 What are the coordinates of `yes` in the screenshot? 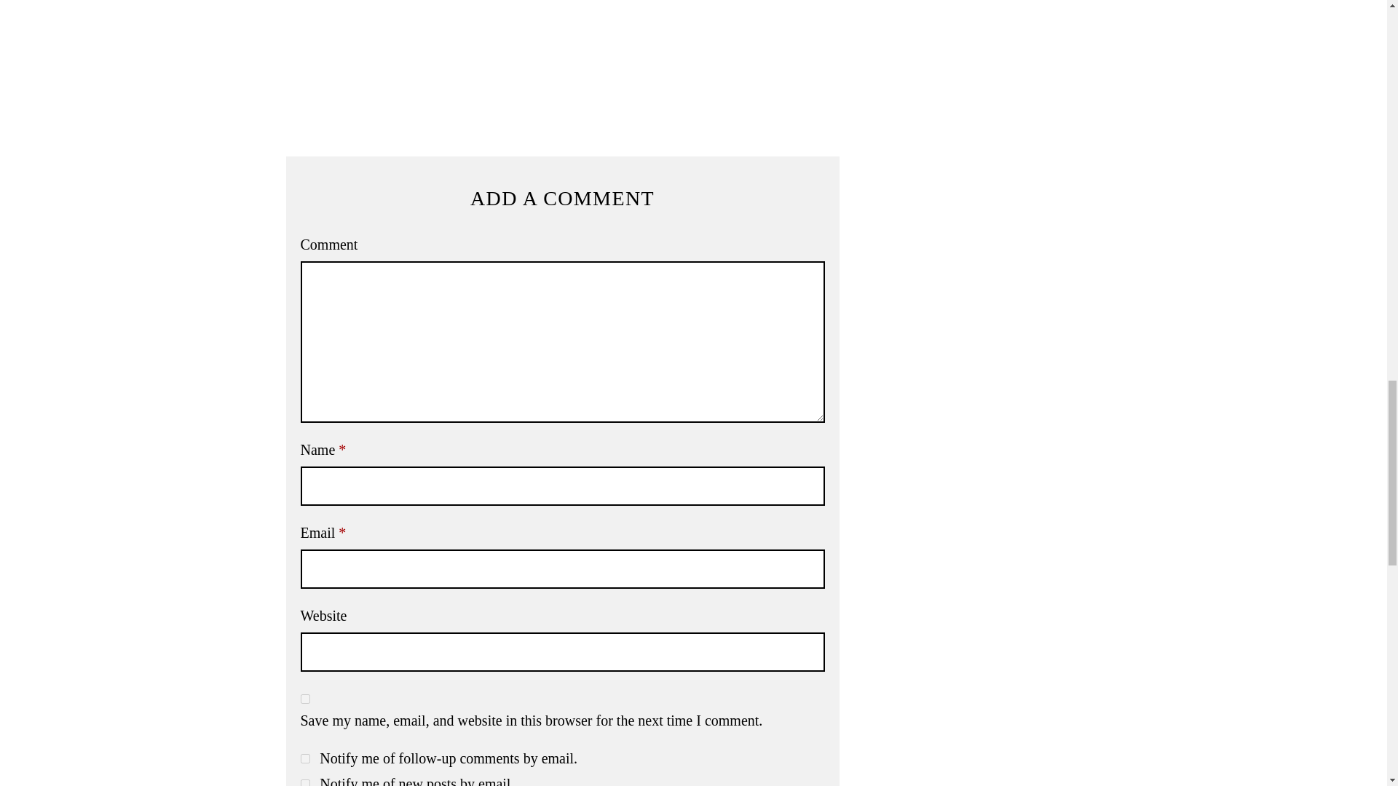 It's located at (304, 699).